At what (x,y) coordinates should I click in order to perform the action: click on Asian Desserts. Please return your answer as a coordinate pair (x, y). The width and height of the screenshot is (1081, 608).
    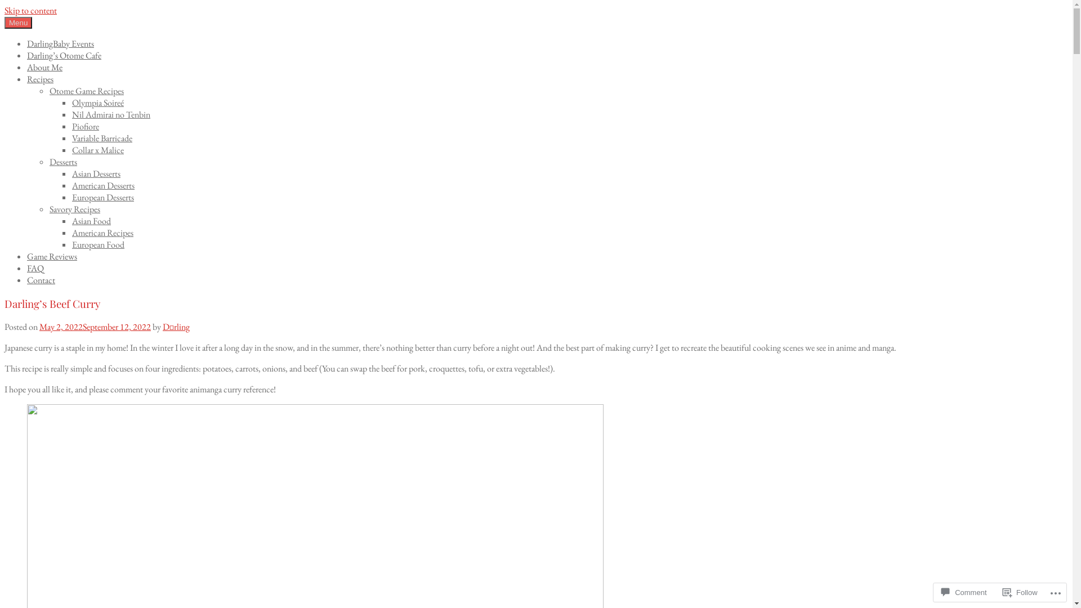
    Looking at the image, I should click on (96, 173).